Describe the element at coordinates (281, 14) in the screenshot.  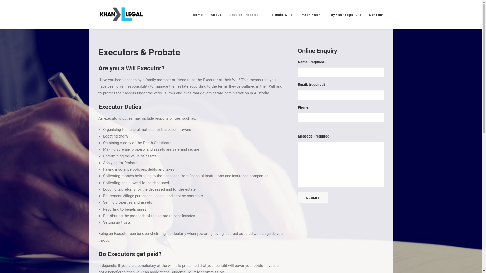
I see `Islamic Wills` at that location.